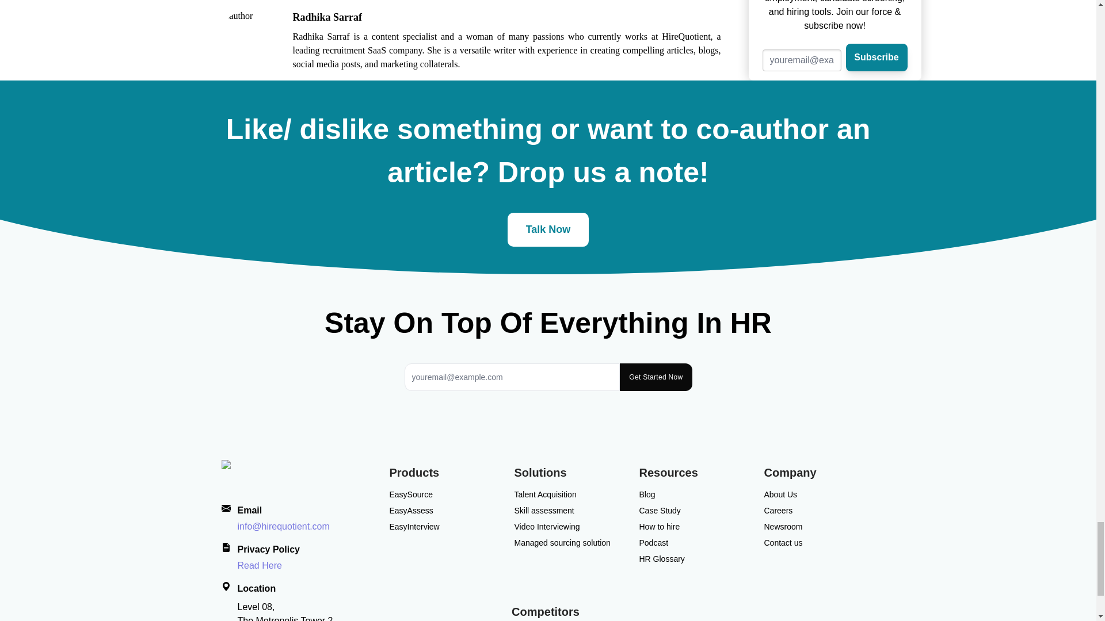  I want to click on Contact us, so click(784, 543).